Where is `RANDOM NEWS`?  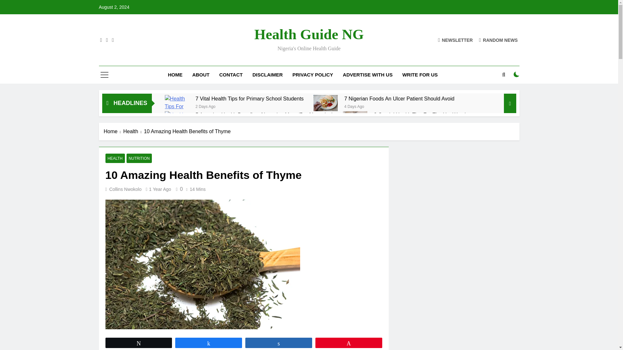 RANDOM NEWS is located at coordinates (498, 40).